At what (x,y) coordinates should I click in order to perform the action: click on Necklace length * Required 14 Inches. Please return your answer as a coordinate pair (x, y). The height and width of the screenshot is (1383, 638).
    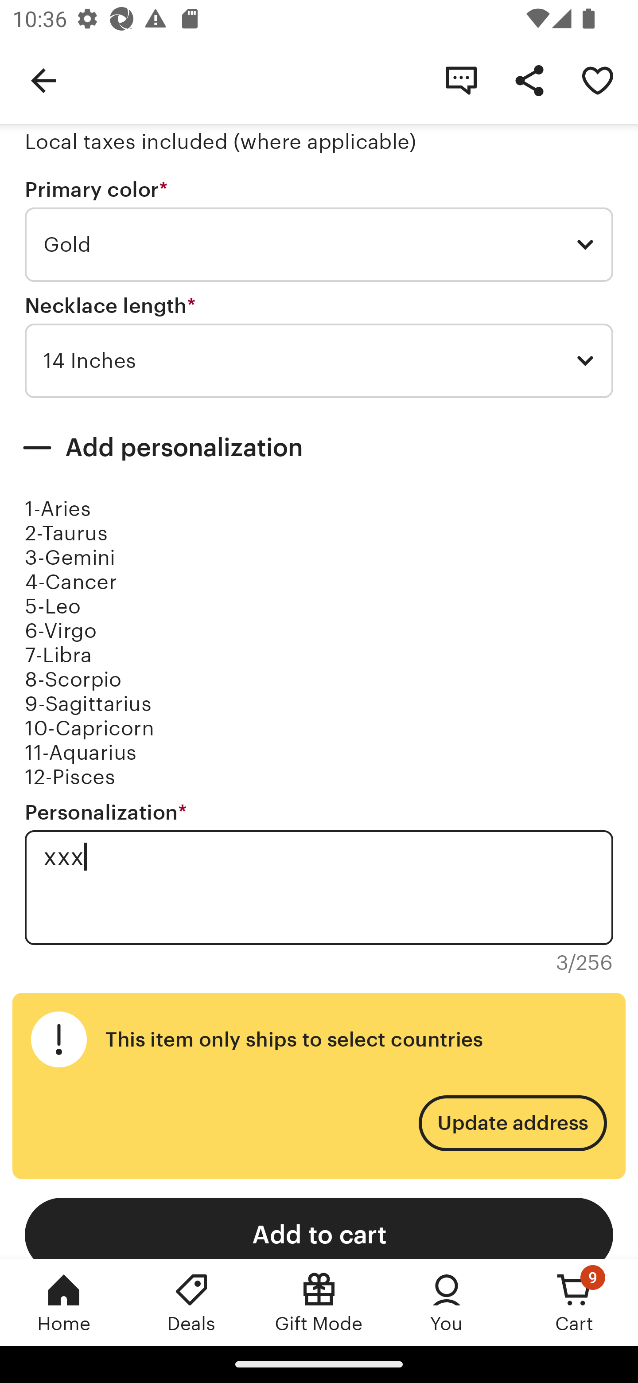
    Looking at the image, I should click on (319, 346).